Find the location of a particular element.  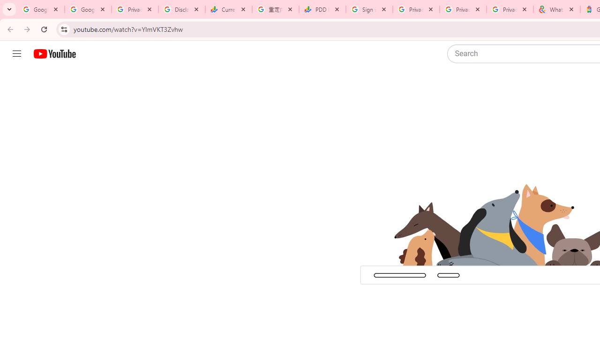

Privacy Checkup is located at coordinates (463, 9).